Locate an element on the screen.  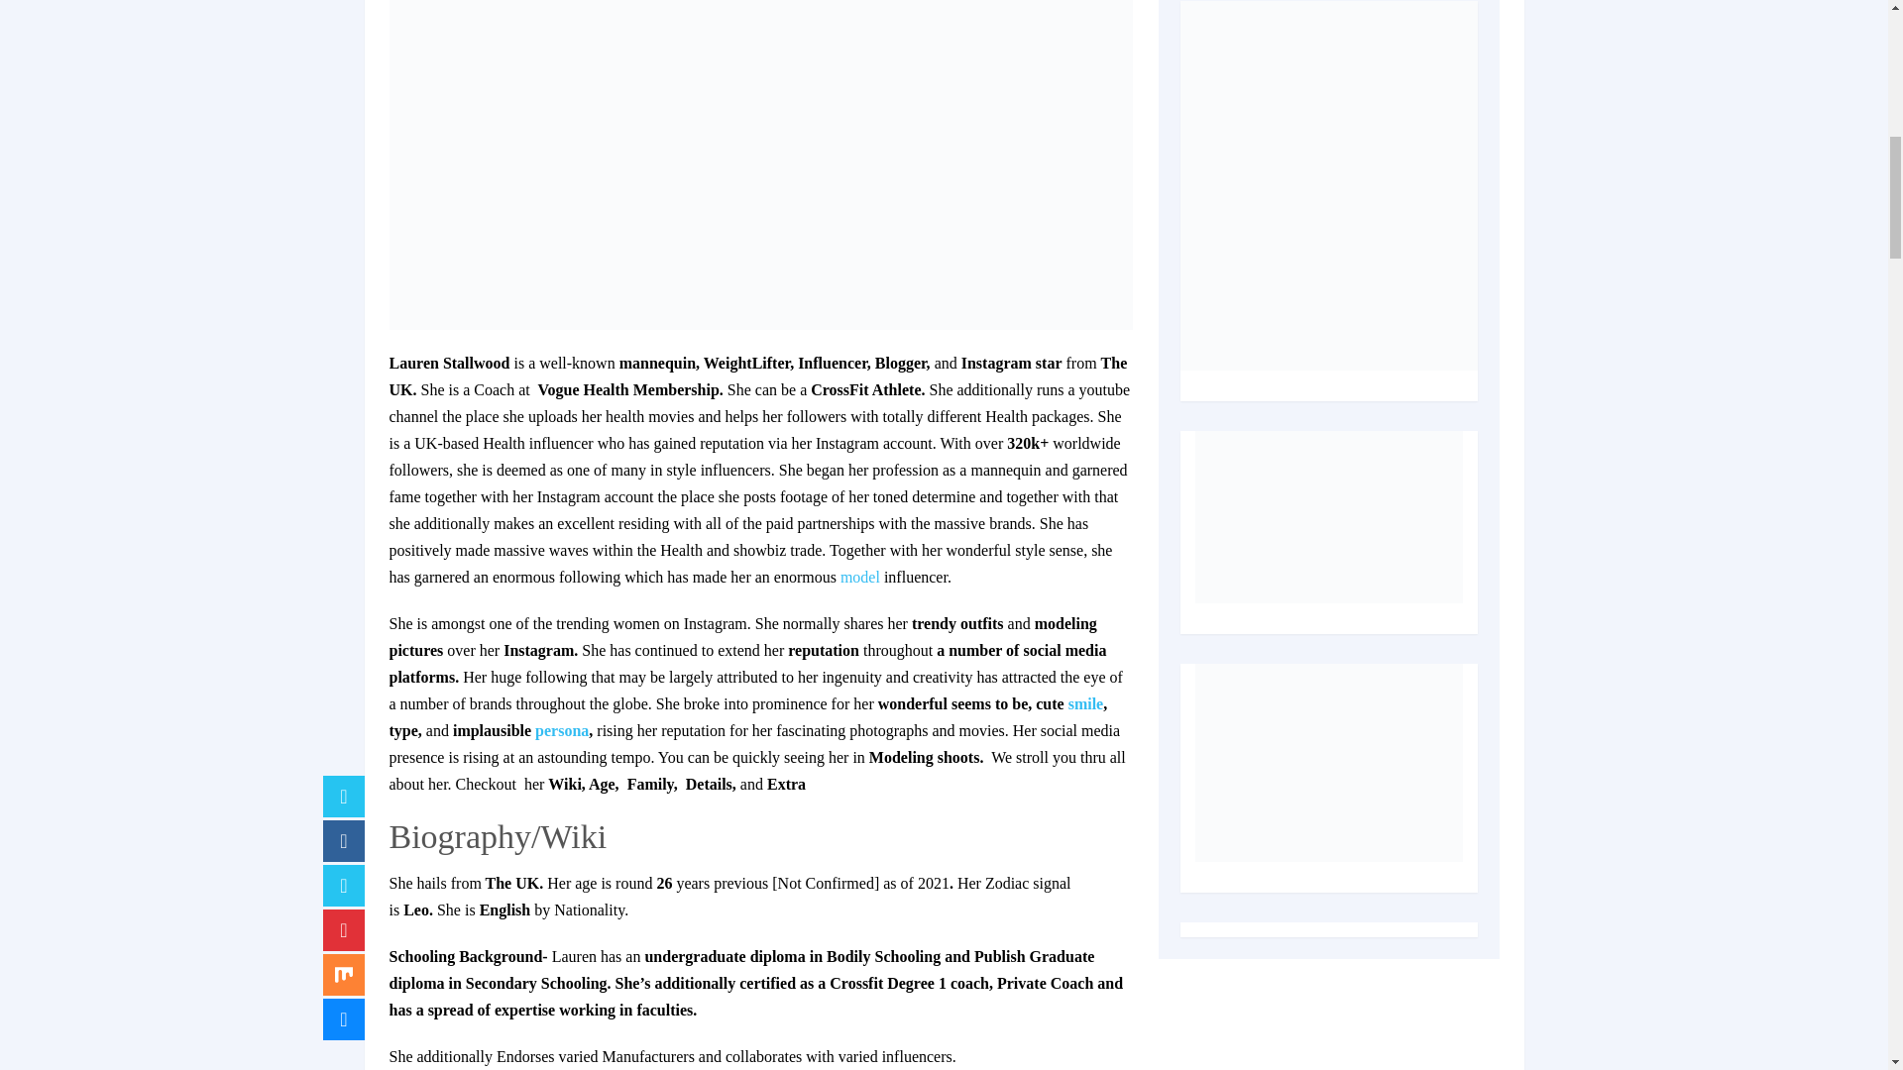
smile is located at coordinates (1085, 703).